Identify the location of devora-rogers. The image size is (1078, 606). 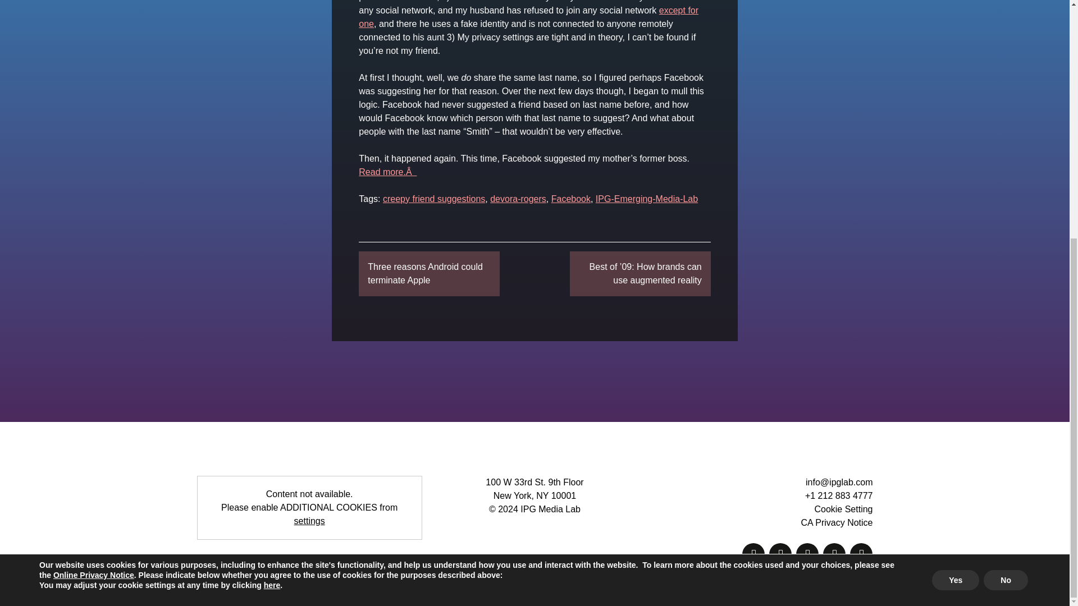
(518, 199).